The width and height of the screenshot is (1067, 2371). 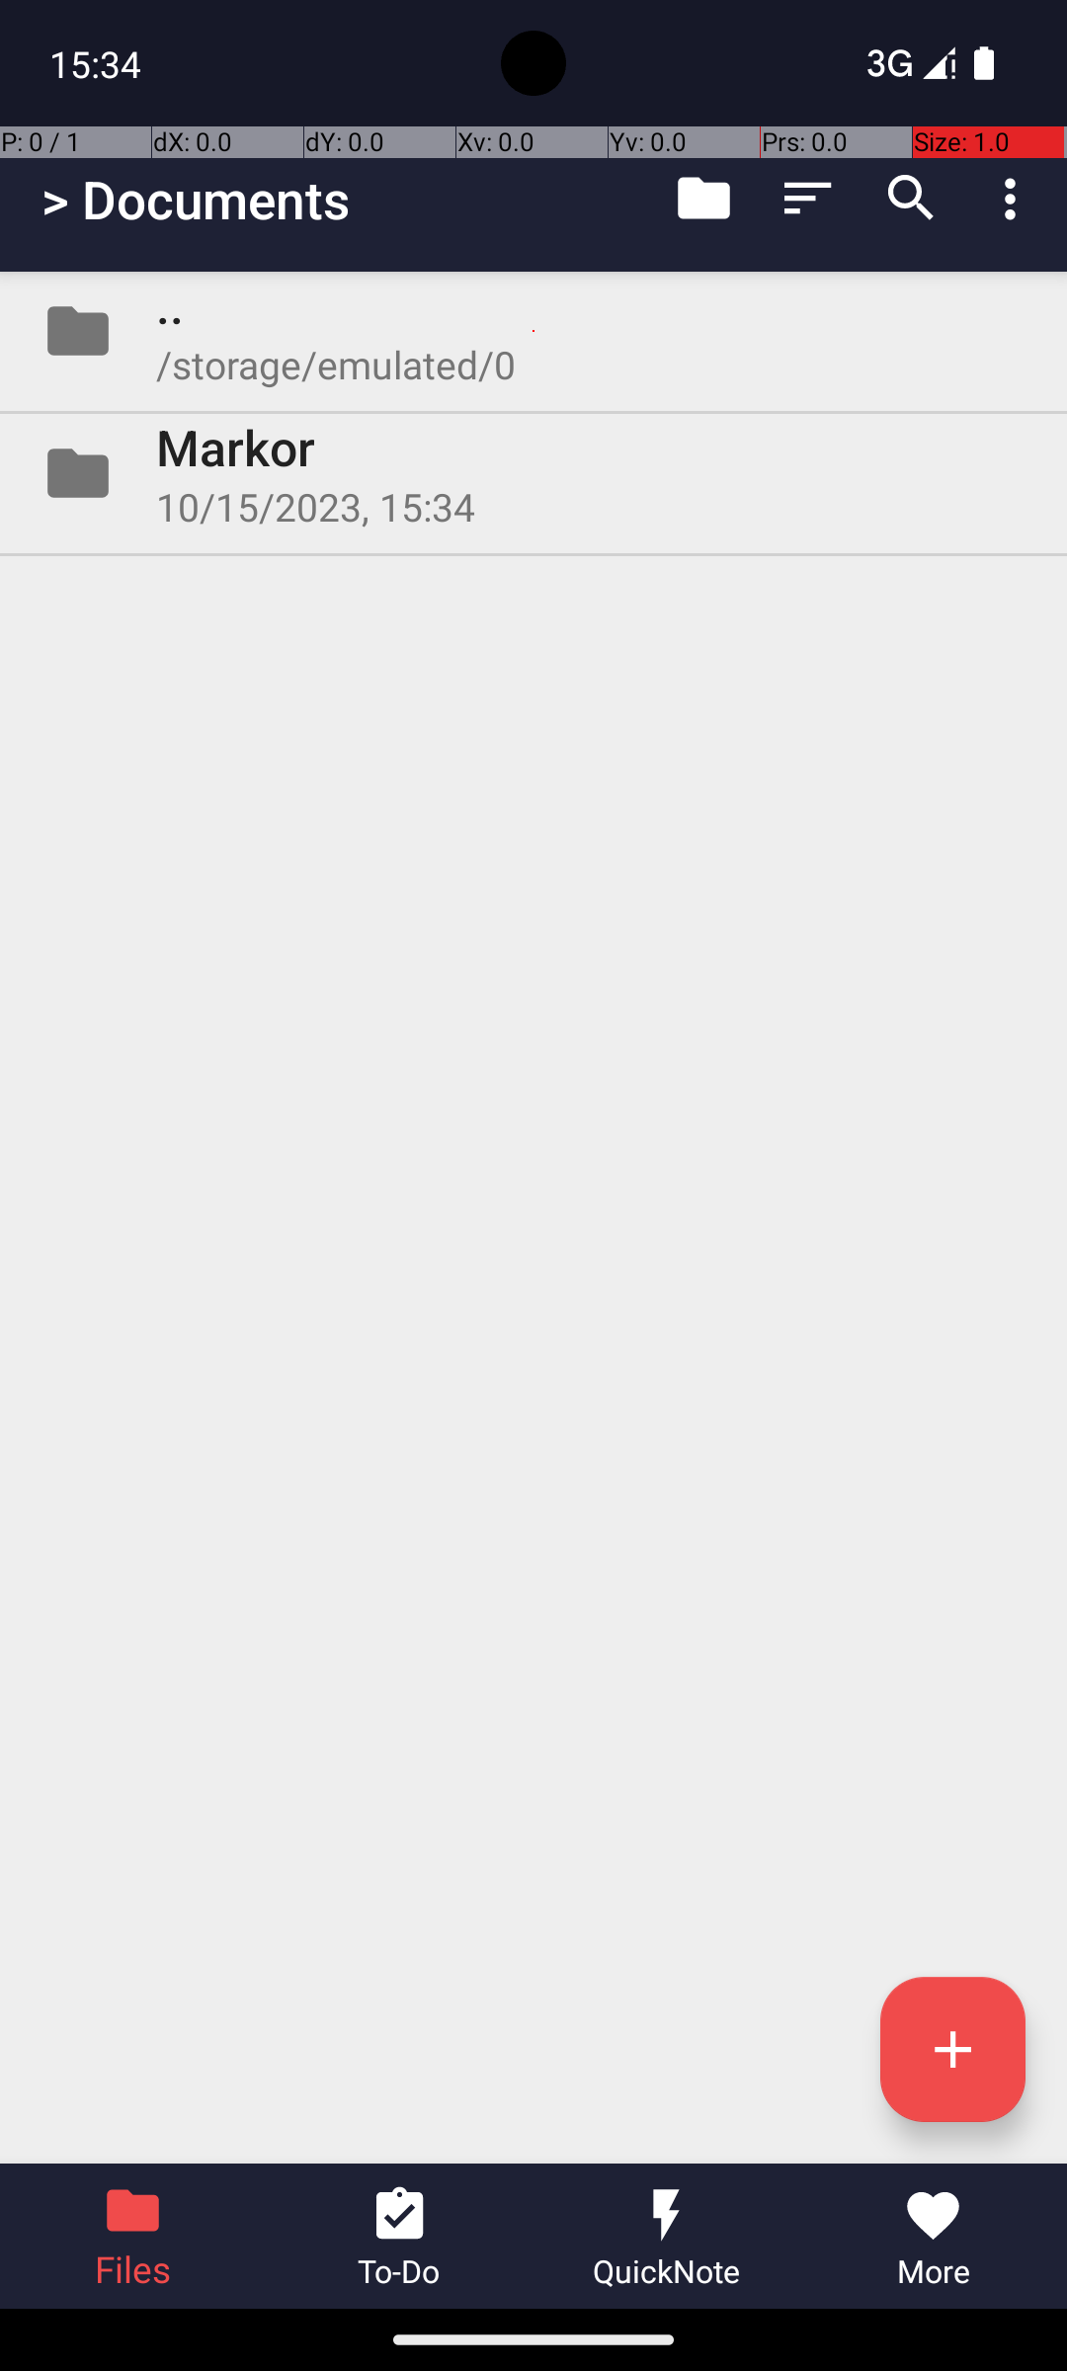 What do you see at coordinates (533, 331) in the screenshot?
I see `Folder .. /storage/emulated/0/Documents` at bounding box center [533, 331].